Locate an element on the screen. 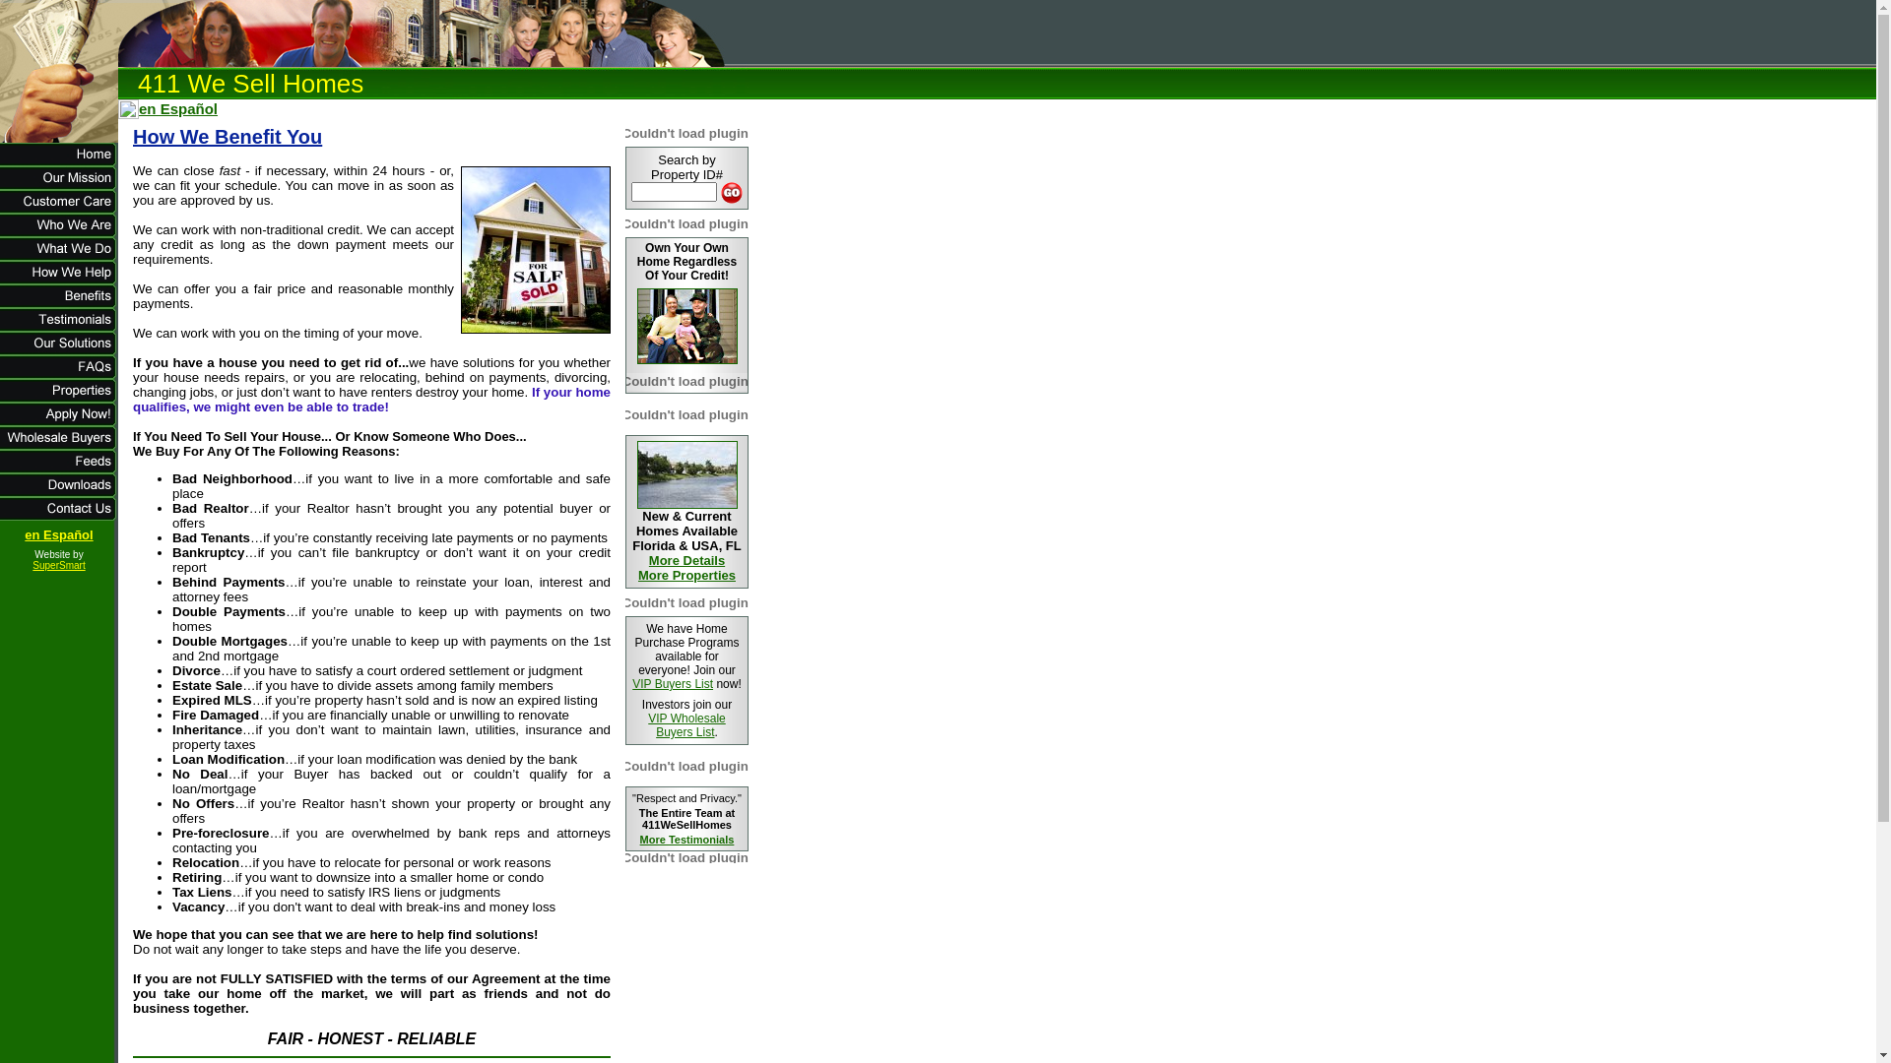  SuperSmart is located at coordinates (59, 565).